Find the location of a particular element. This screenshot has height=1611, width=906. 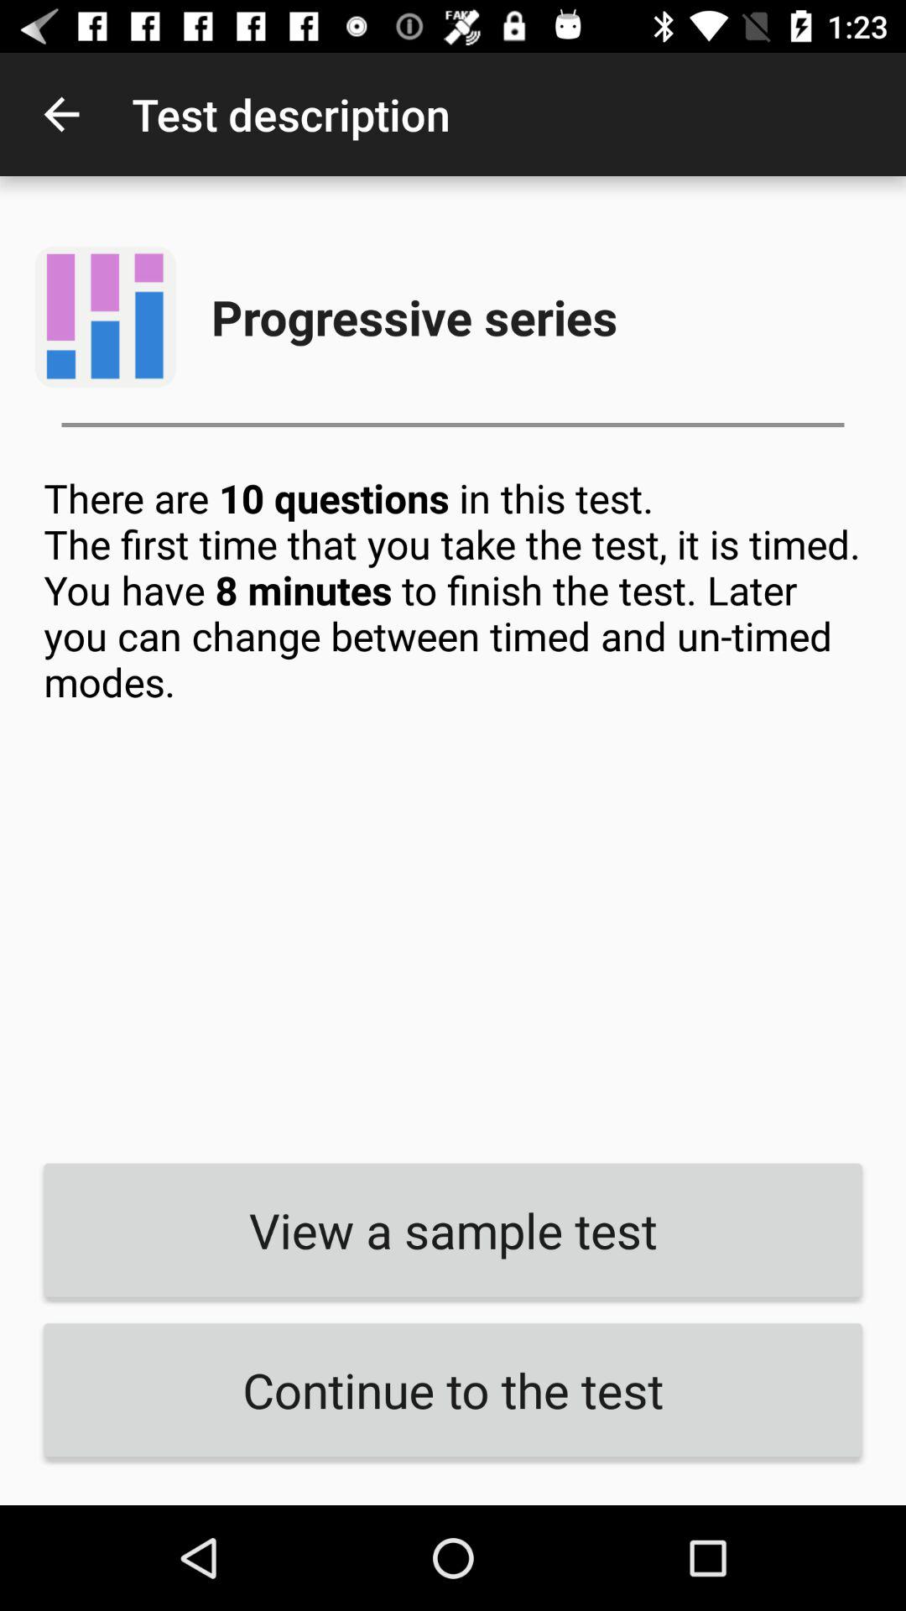

turn off the item at the center is located at coordinates (453, 806).